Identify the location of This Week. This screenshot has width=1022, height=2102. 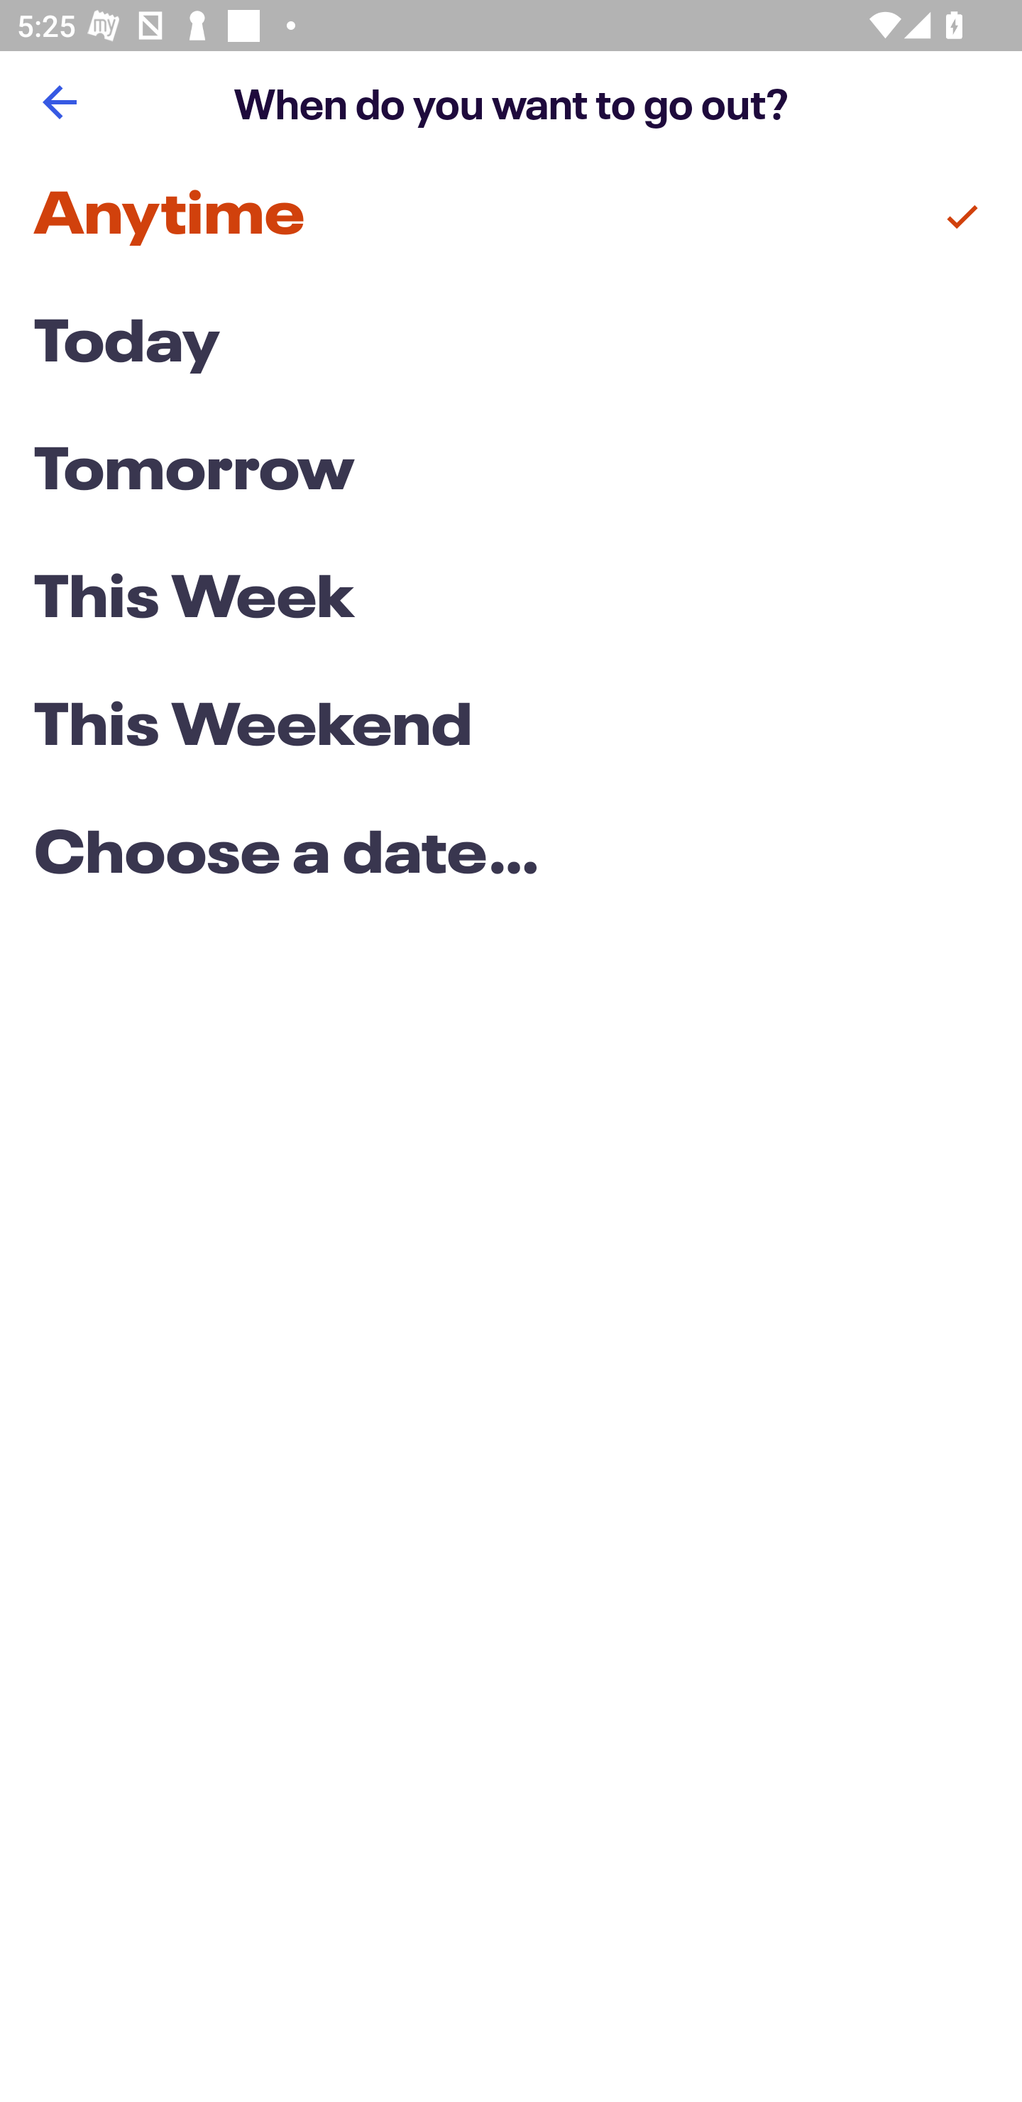
(511, 599).